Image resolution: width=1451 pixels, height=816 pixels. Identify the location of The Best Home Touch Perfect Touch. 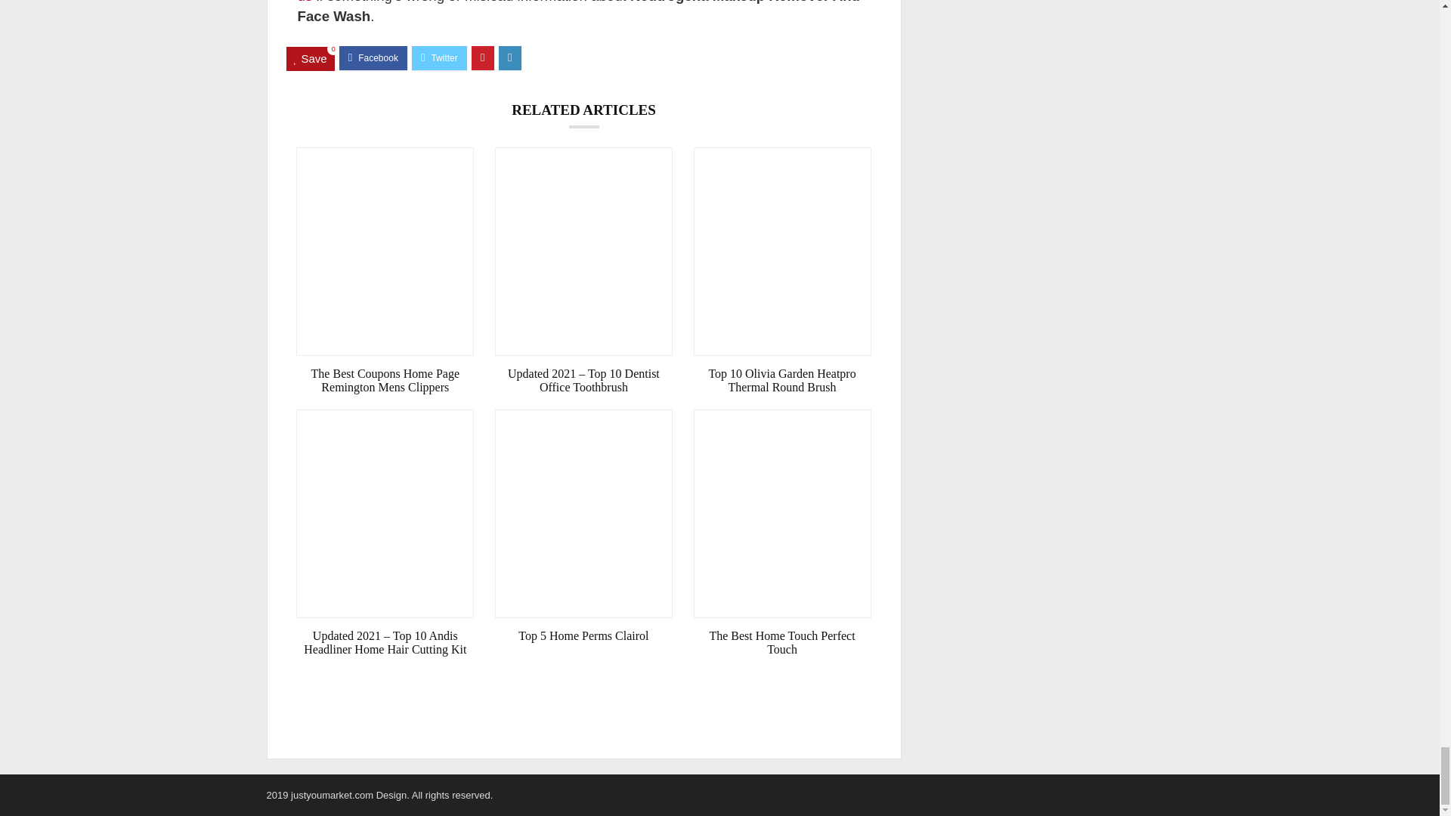
(782, 642).